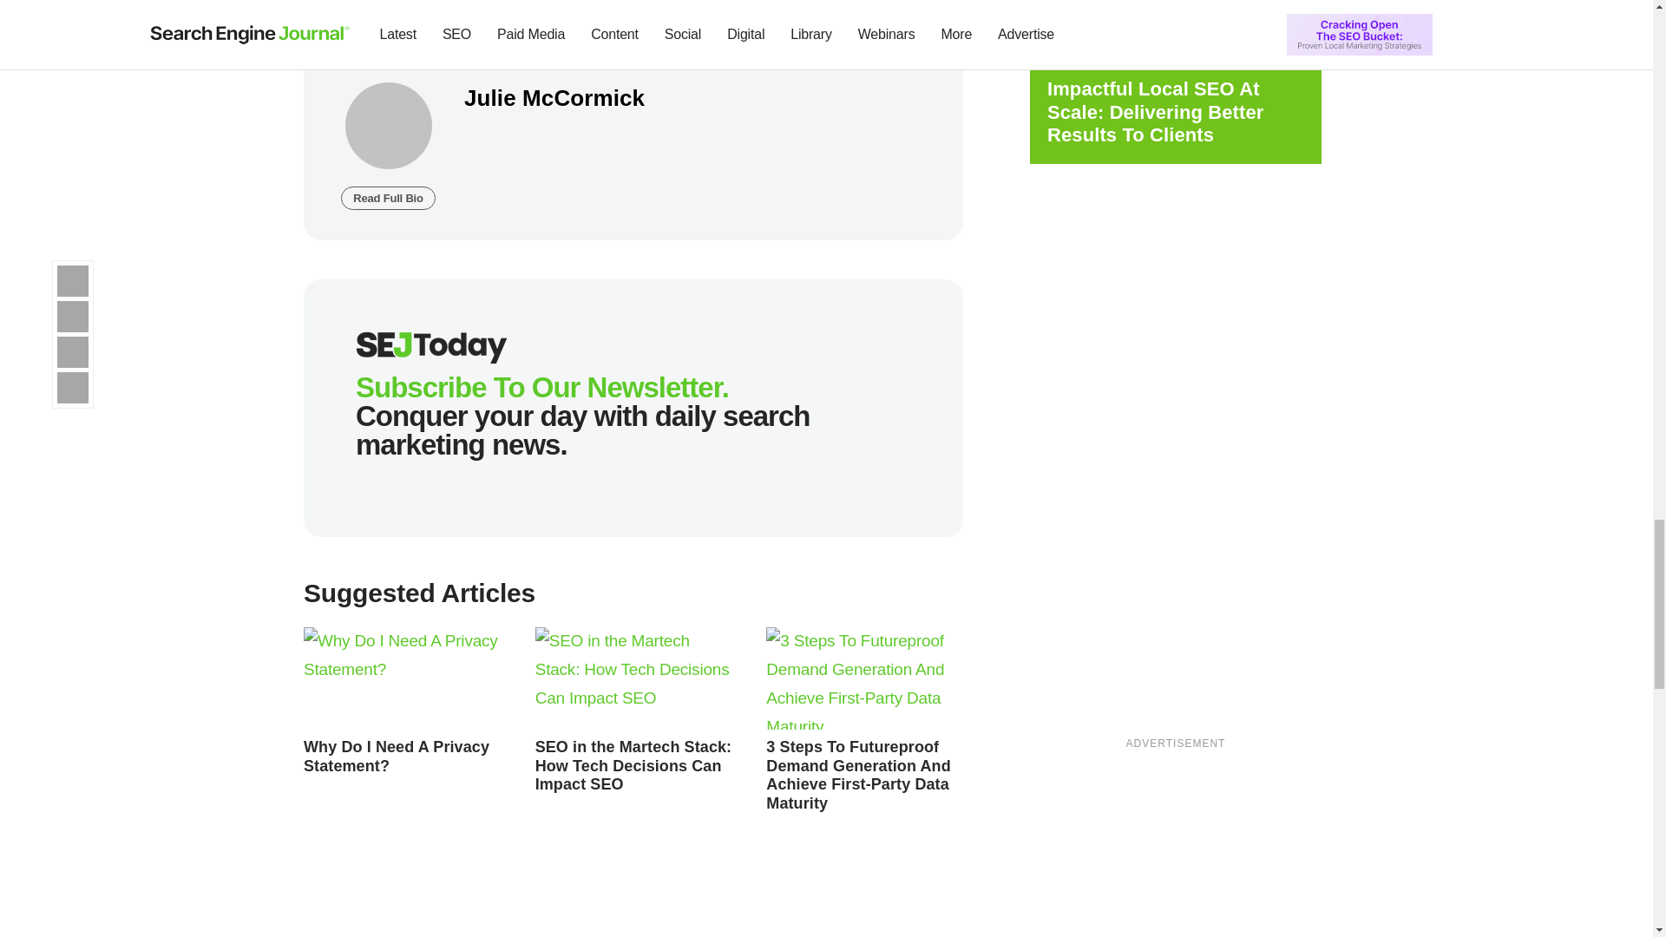 The height and width of the screenshot is (937, 1666). What do you see at coordinates (864, 678) in the screenshot?
I see `Read the Article` at bounding box center [864, 678].